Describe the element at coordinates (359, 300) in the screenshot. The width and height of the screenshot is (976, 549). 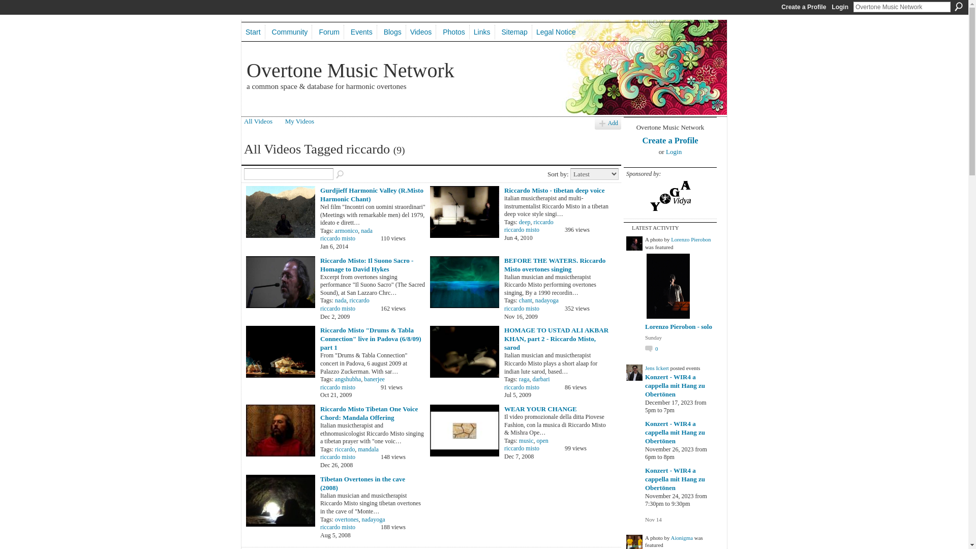
I see `riccardo` at that location.